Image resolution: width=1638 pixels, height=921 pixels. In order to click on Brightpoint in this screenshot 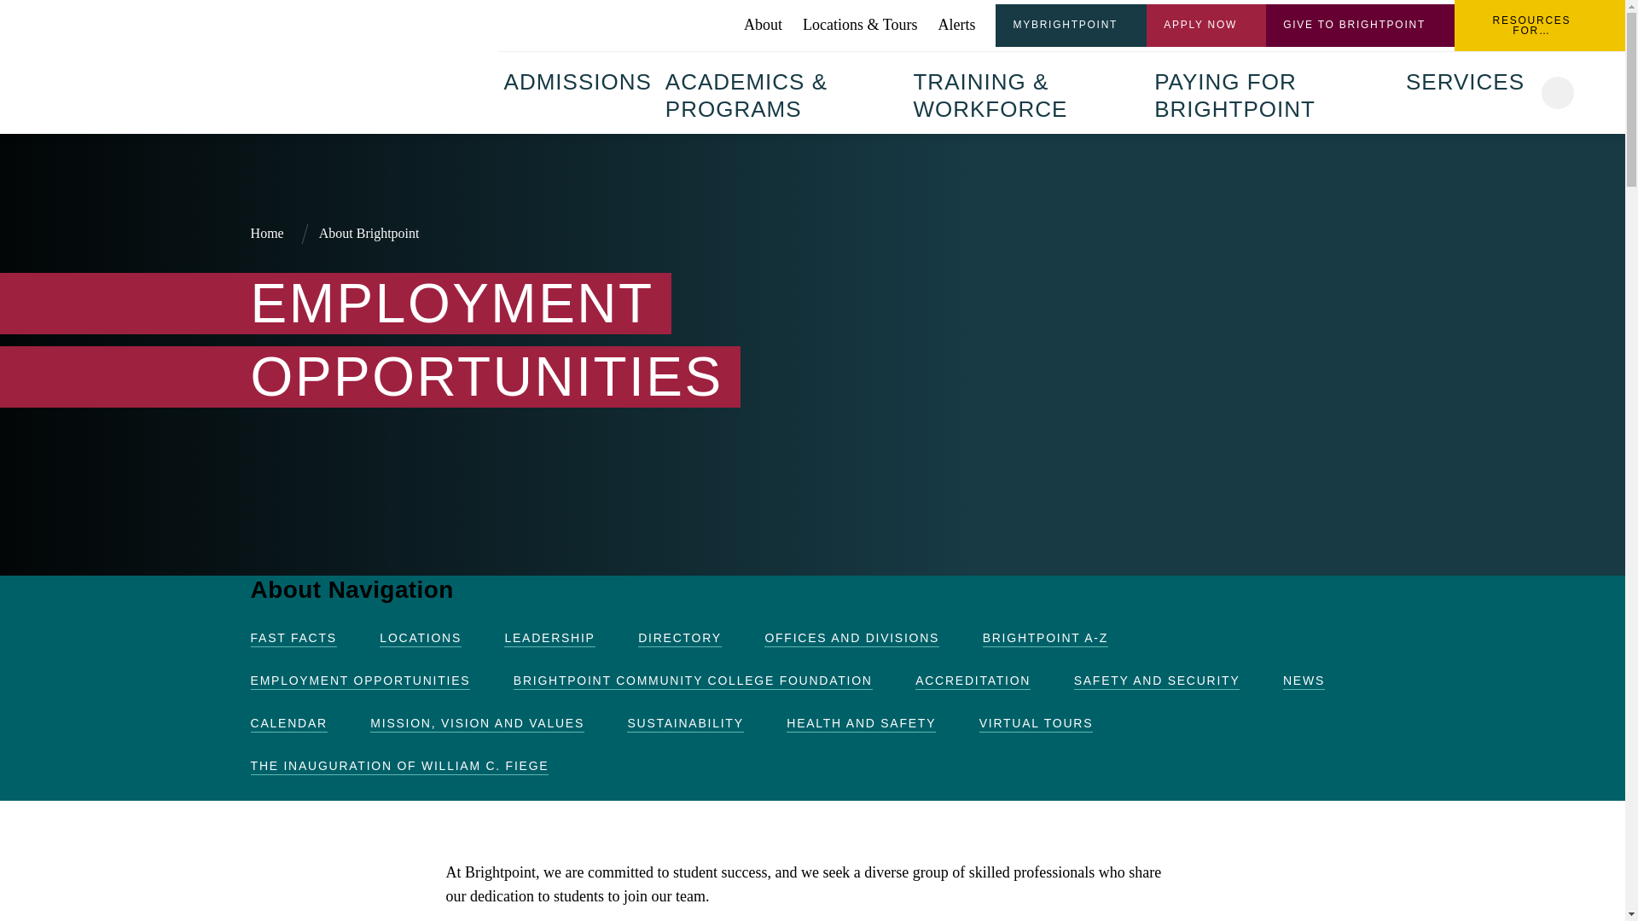, I will do `click(365, 65)`.